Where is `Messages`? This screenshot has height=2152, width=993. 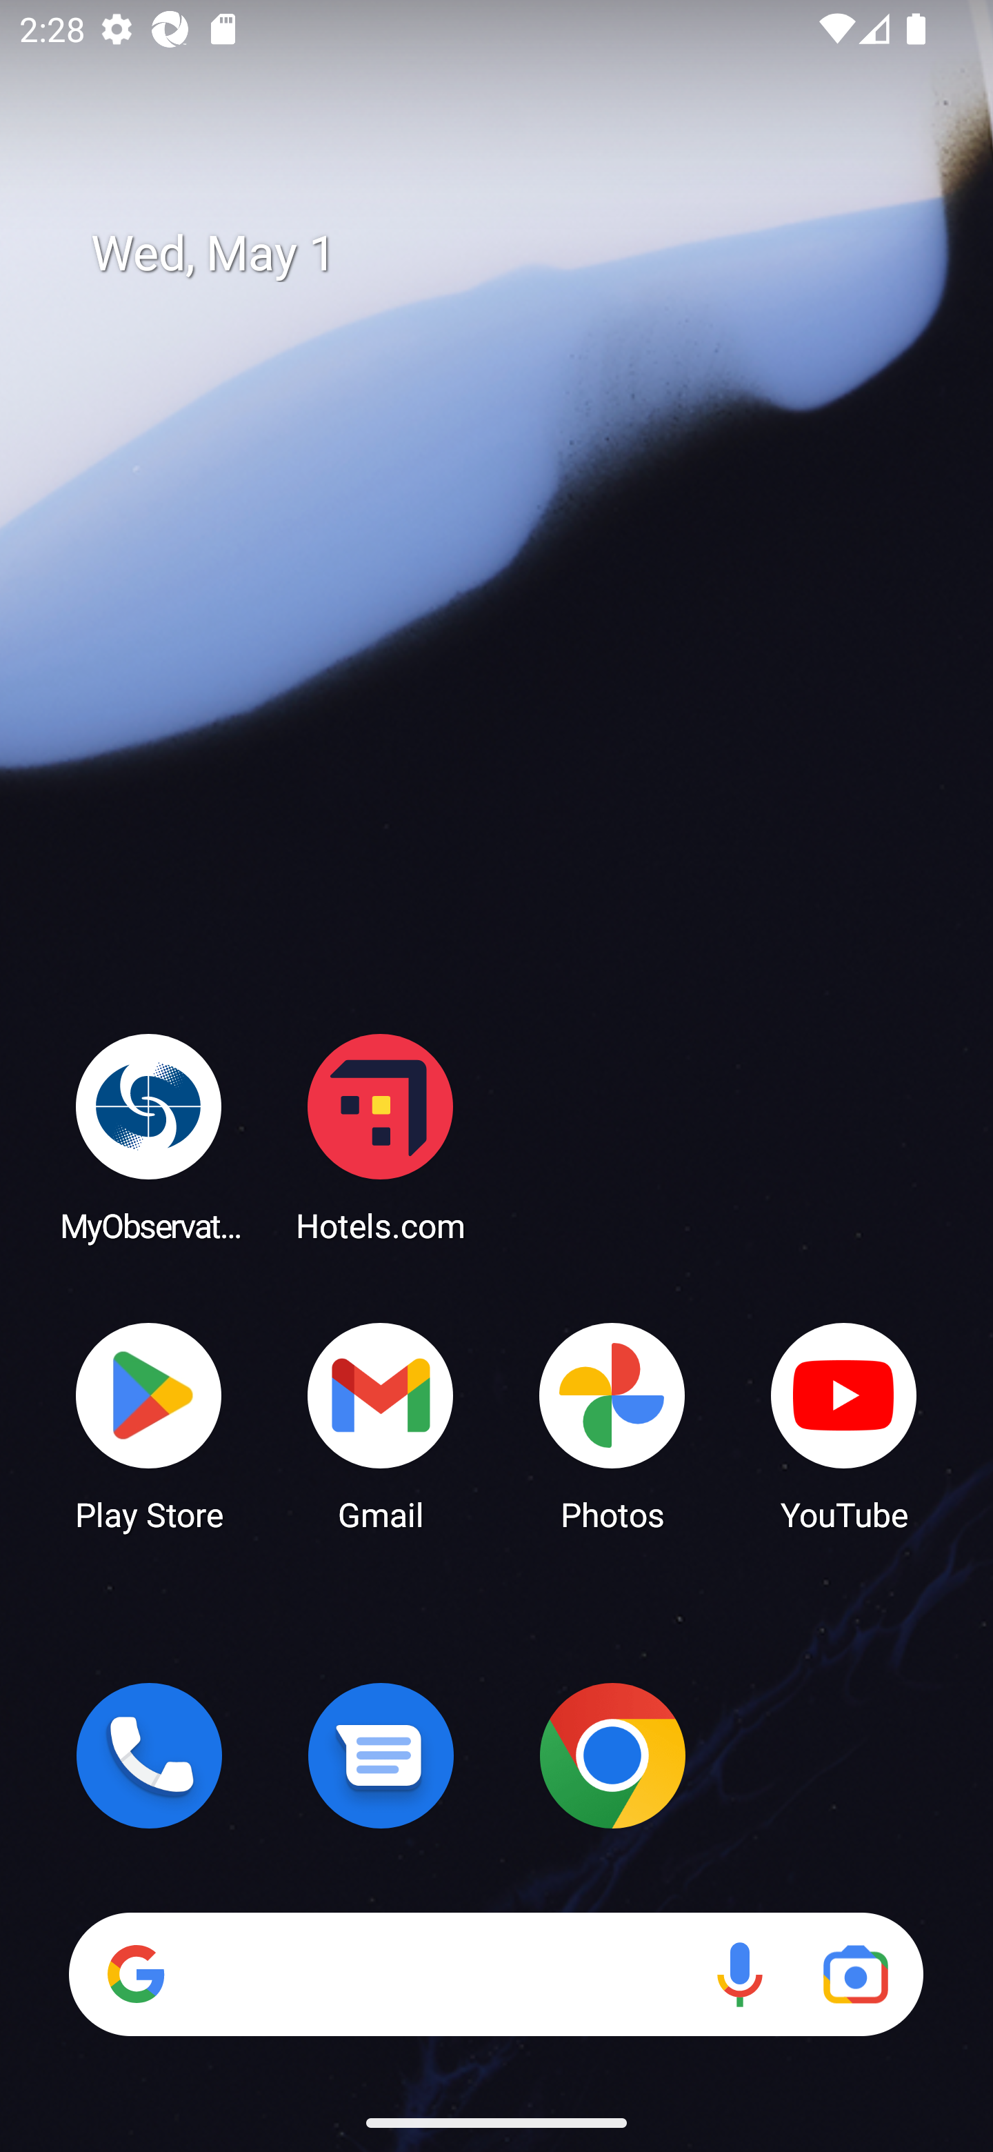
Messages is located at coordinates (381, 1755).